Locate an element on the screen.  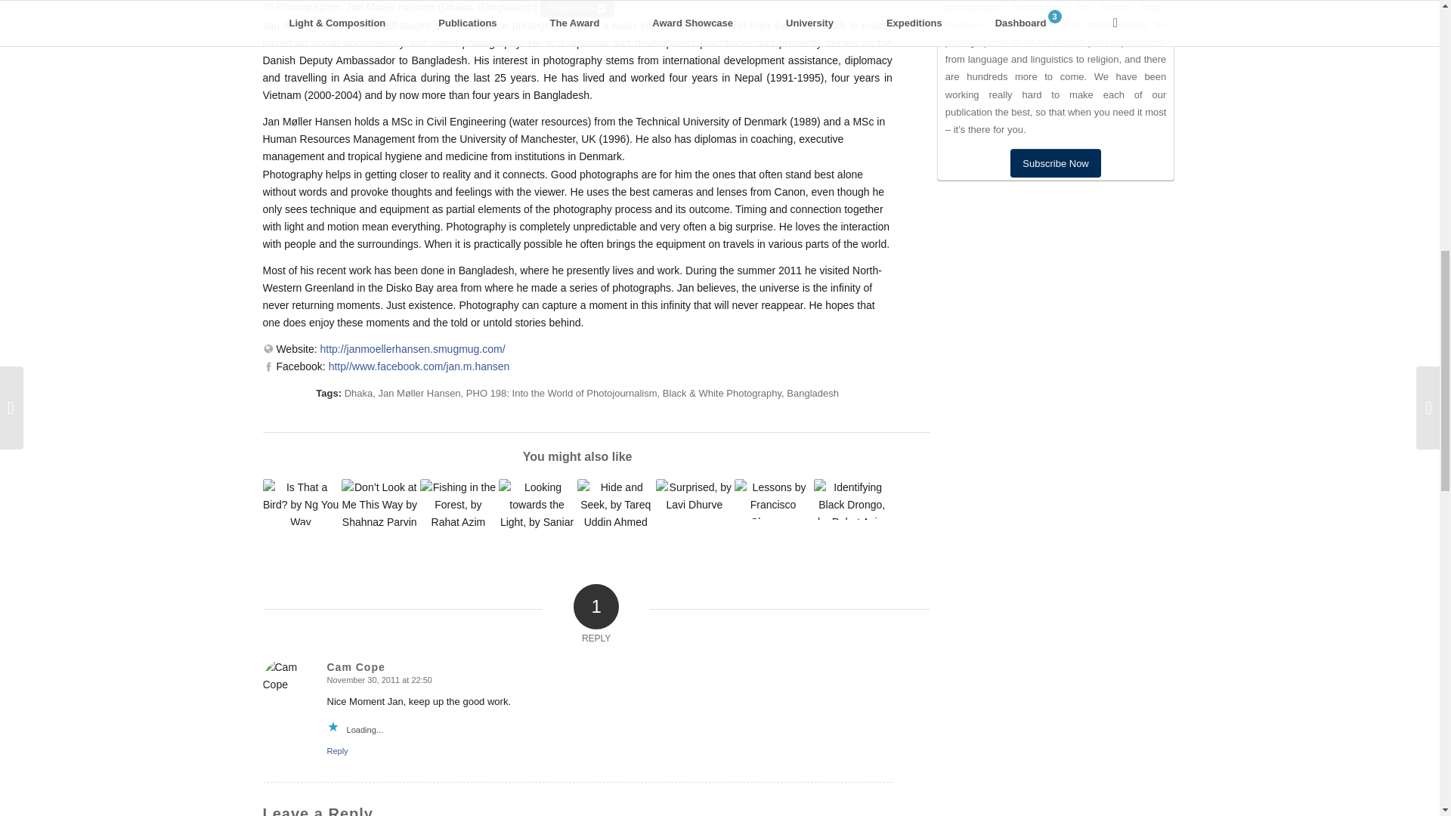
Bangladesh is located at coordinates (812, 393).